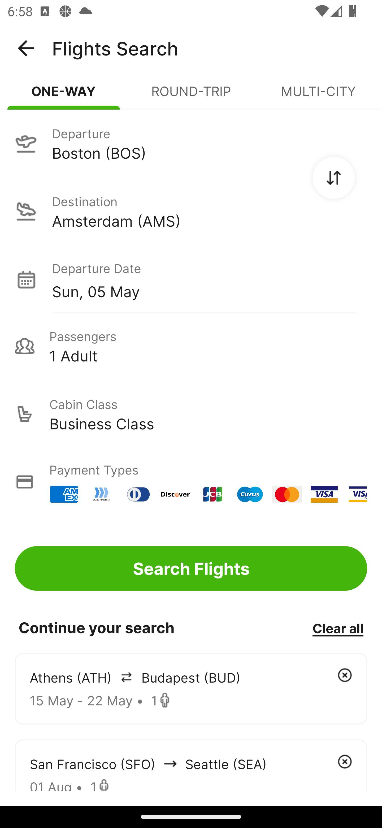  Describe the element at coordinates (191, 568) in the screenshot. I see `Search Flights` at that location.